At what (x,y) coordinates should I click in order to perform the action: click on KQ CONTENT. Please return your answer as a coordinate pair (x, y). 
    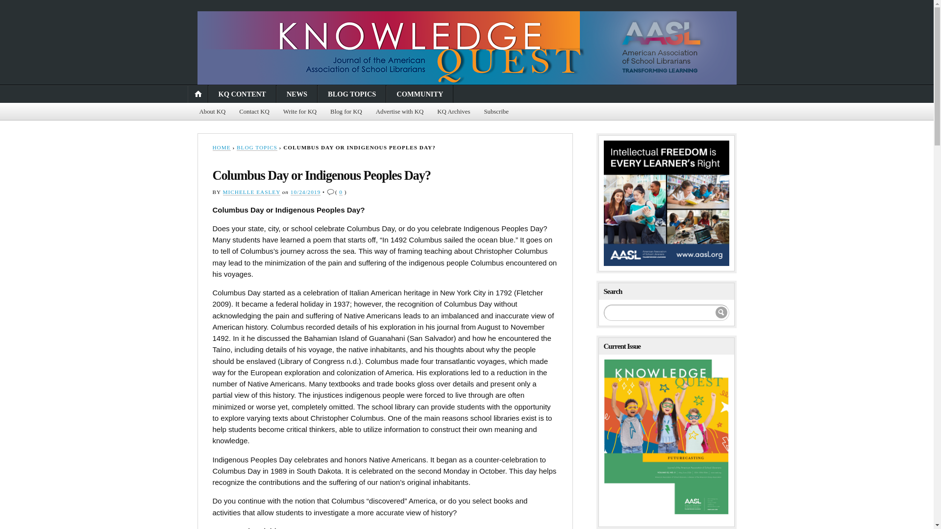
    Looking at the image, I should click on (242, 94).